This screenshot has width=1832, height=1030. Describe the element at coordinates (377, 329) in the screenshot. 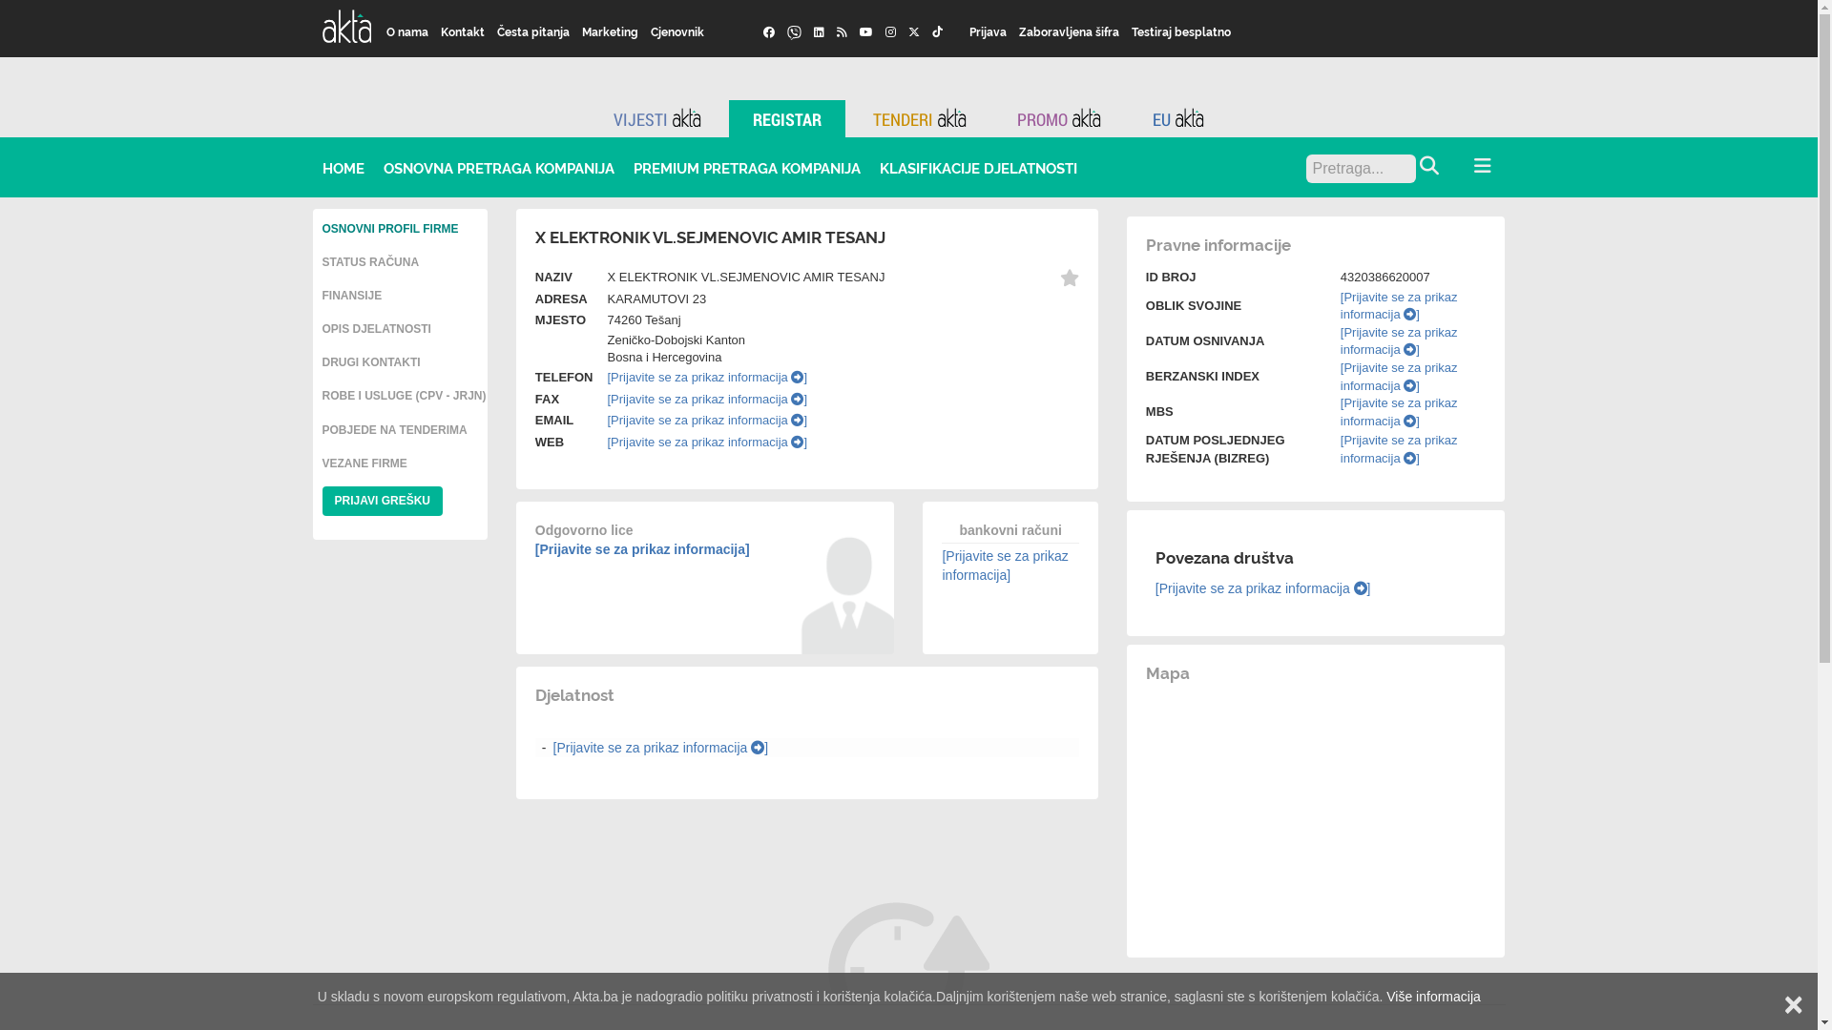

I see `OPIS DJELATNOSTI` at that location.